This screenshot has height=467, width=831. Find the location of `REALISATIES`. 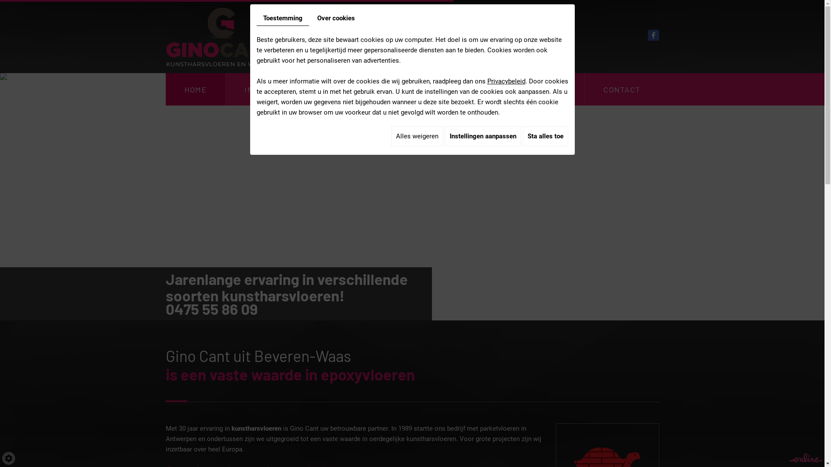

REALISATIES is located at coordinates (539, 89).